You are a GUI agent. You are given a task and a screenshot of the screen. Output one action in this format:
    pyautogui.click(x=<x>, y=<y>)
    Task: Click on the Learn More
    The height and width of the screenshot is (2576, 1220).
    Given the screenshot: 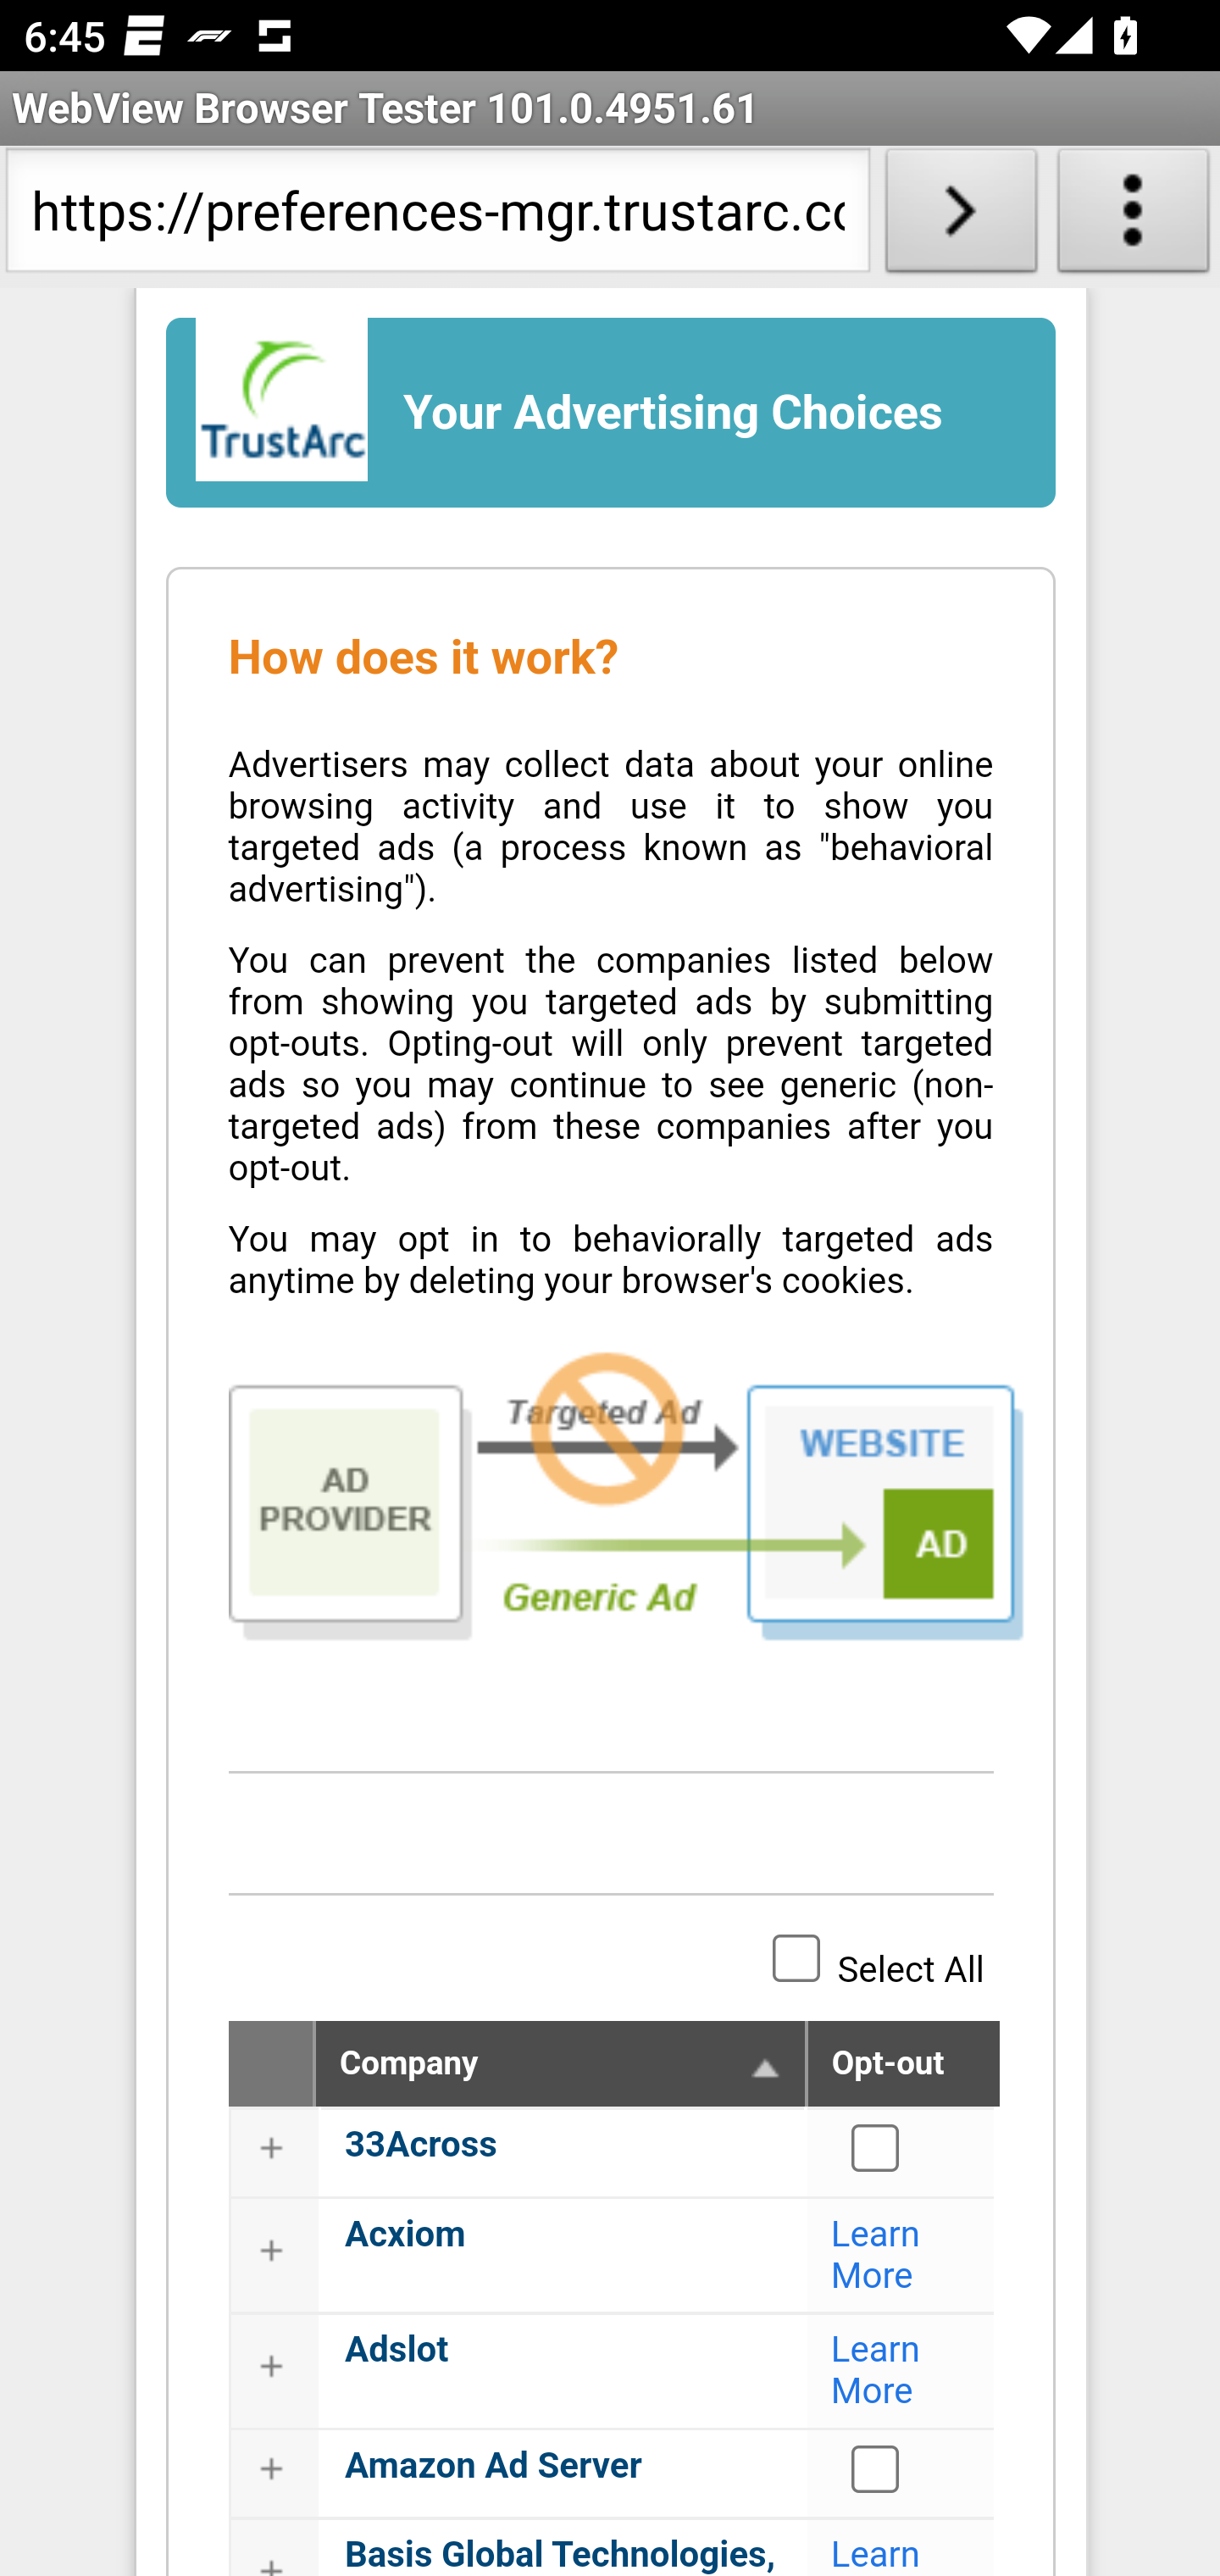 What is the action you would take?
    pyautogui.click(x=876, y=2371)
    